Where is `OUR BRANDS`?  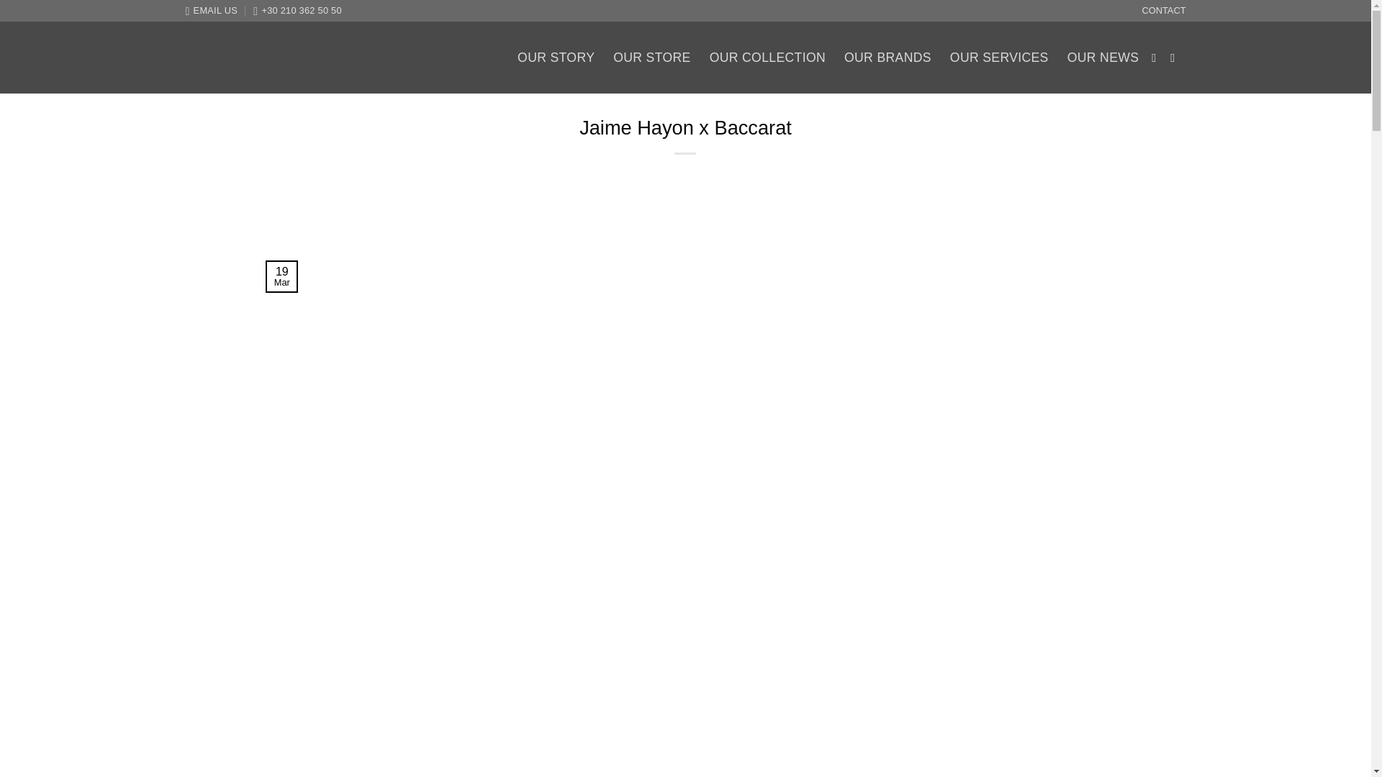 OUR BRANDS is located at coordinates (888, 58).